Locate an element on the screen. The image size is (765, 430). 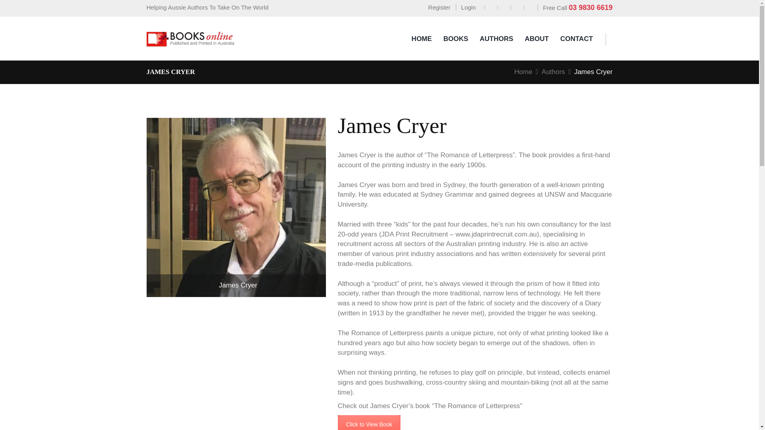
AUTHORS is located at coordinates (496, 39).